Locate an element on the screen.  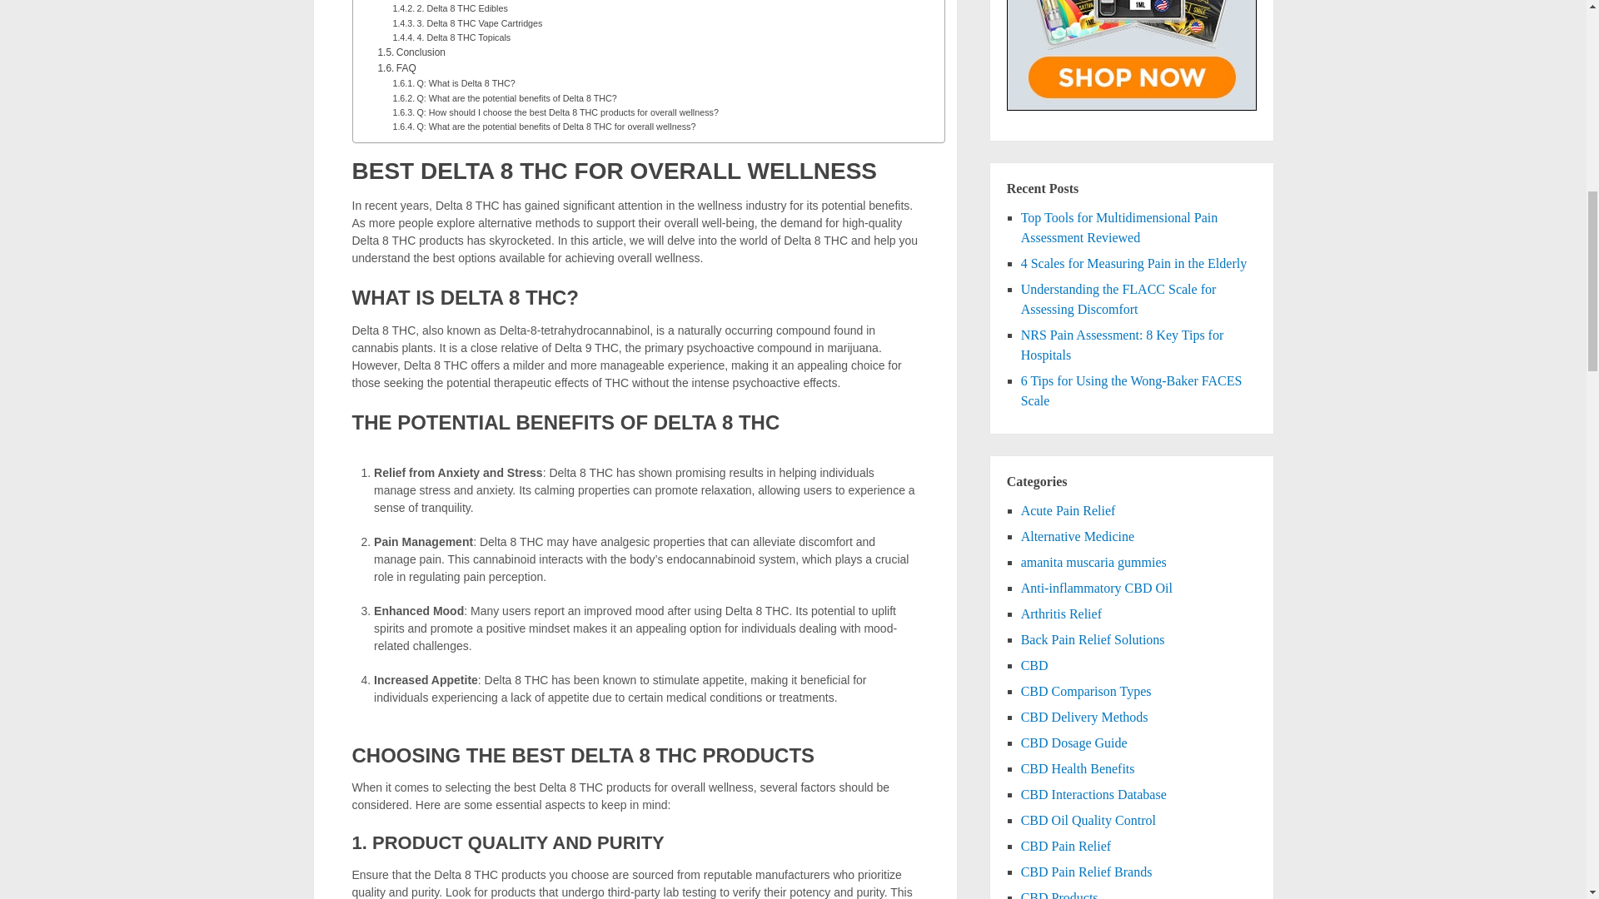
1. Delta 8 THC Tinctures is located at coordinates (453, 1).